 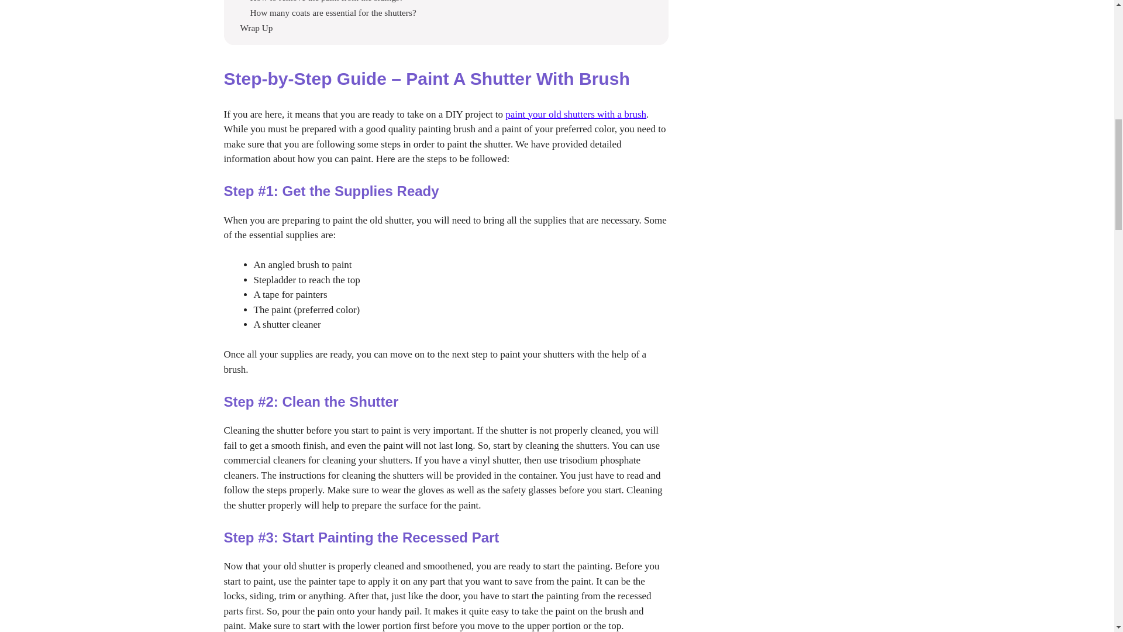 I want to click on How many coats are essential for the shutters?, so click(x=333, y=13).